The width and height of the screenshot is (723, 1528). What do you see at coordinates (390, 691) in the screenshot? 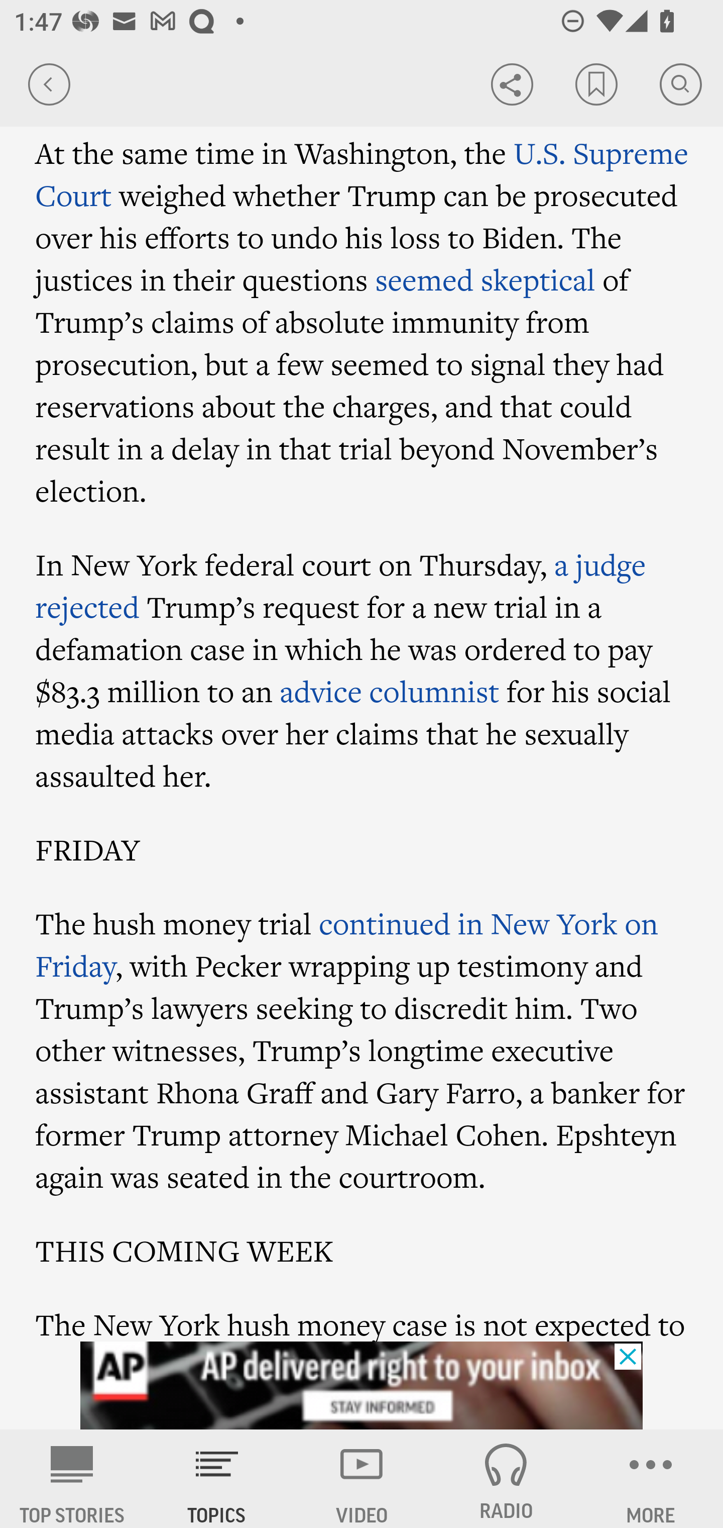
I see `advice columnist` at bounding box center [390, 691].